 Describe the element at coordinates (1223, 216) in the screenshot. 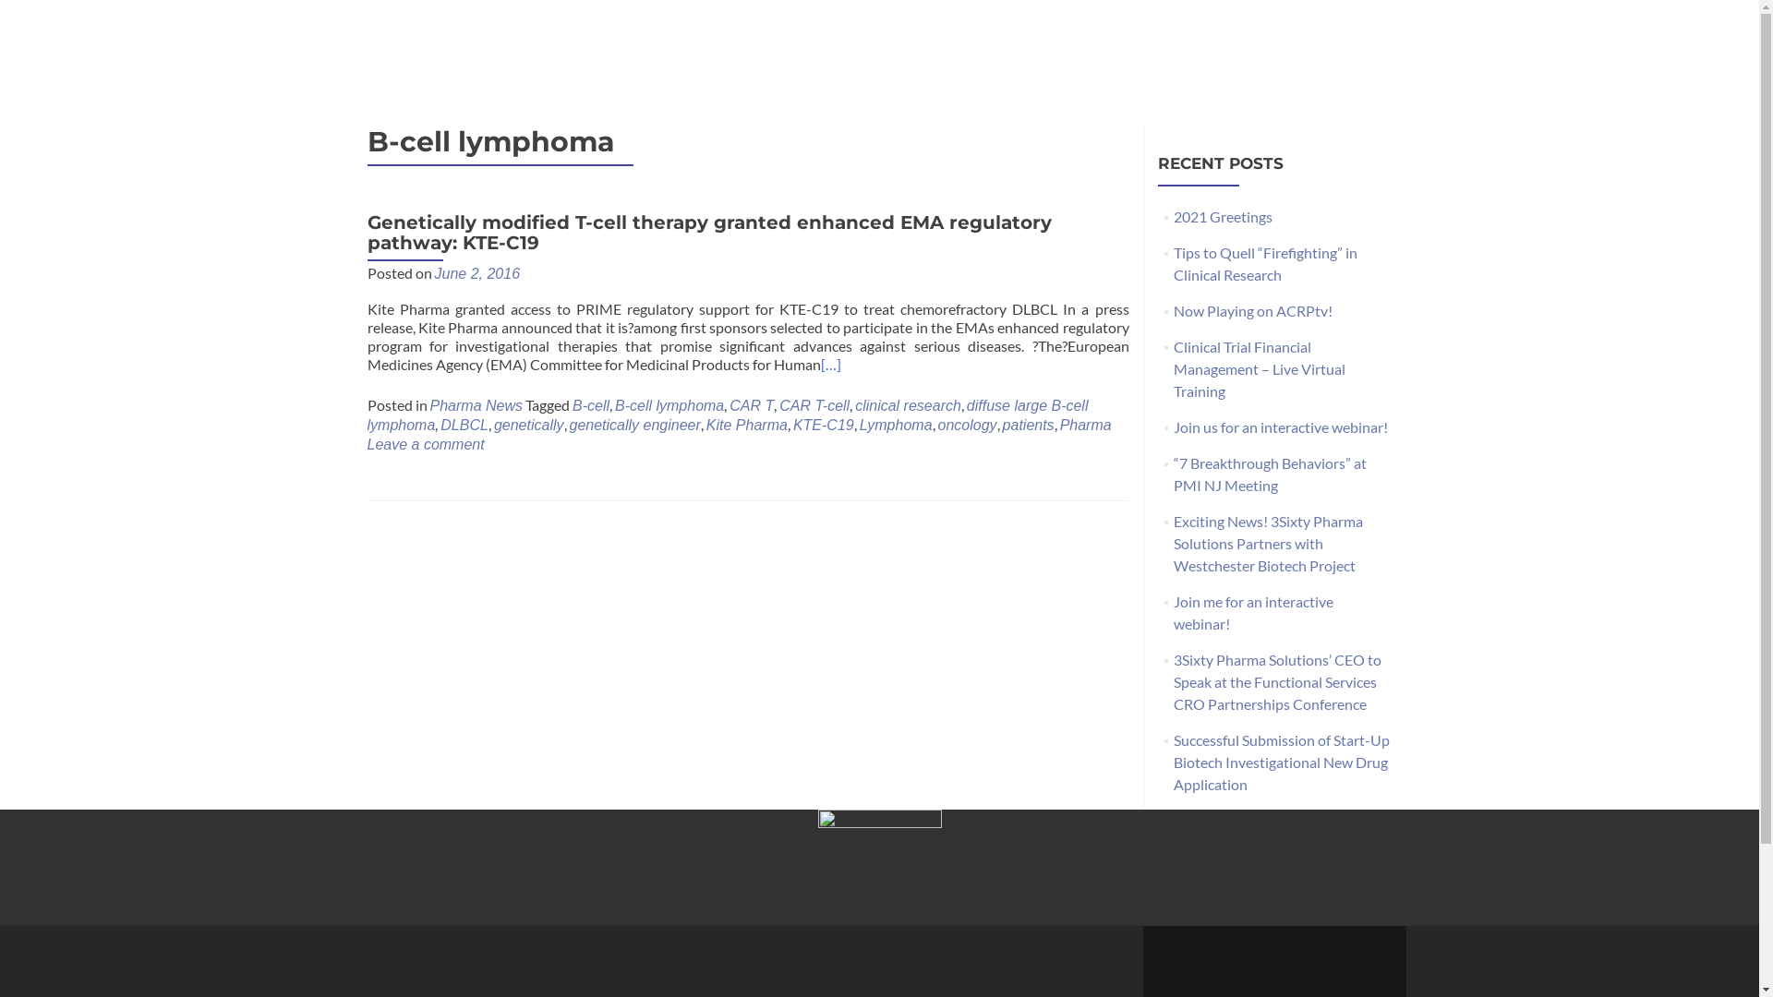

I see `2021 Greetings` at that location.